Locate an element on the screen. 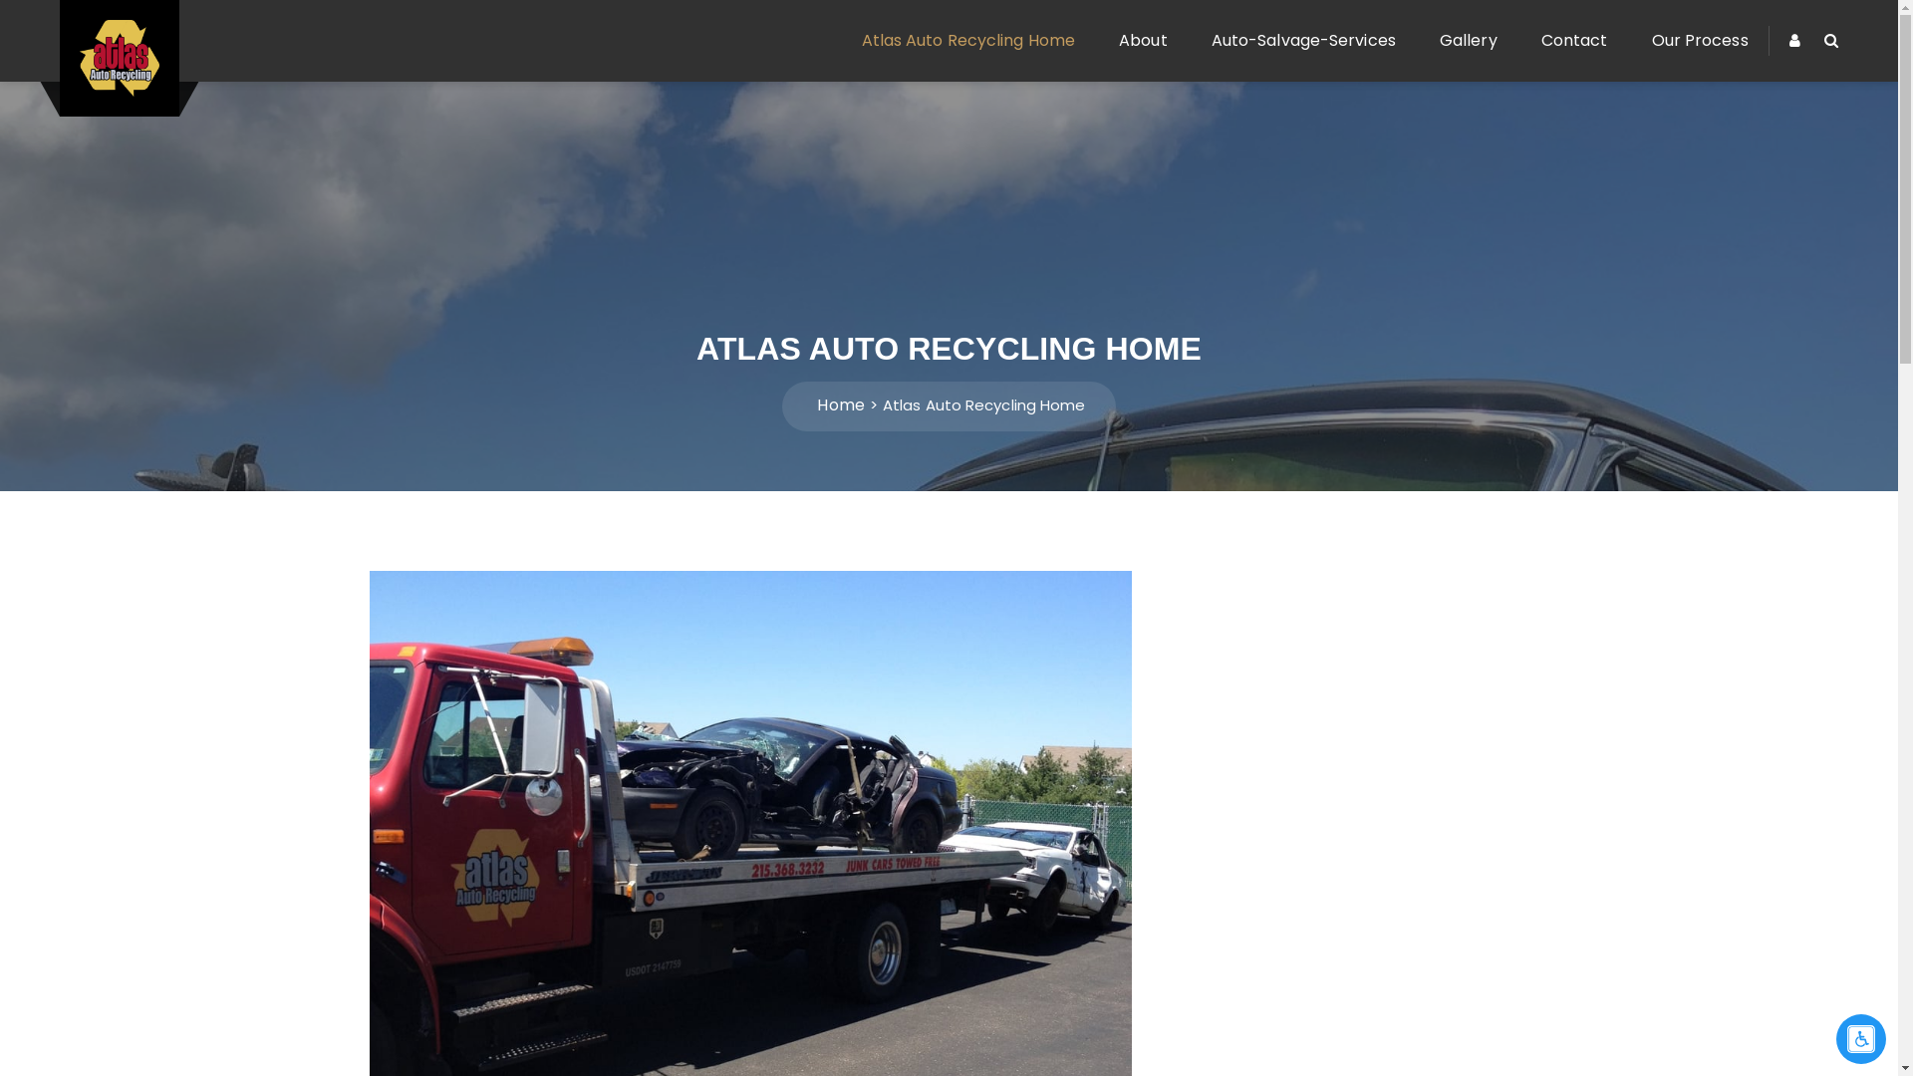 Image resolution: width=1913 pixels, height=1076 pixels. Contact is located at coordinates (1574, 41).